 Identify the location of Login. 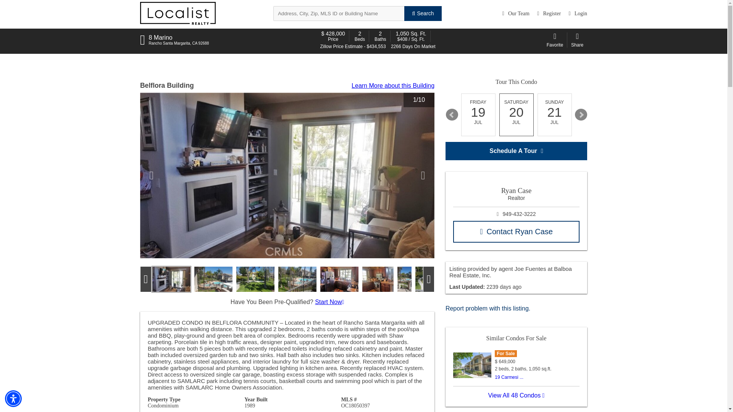
(578, 14).